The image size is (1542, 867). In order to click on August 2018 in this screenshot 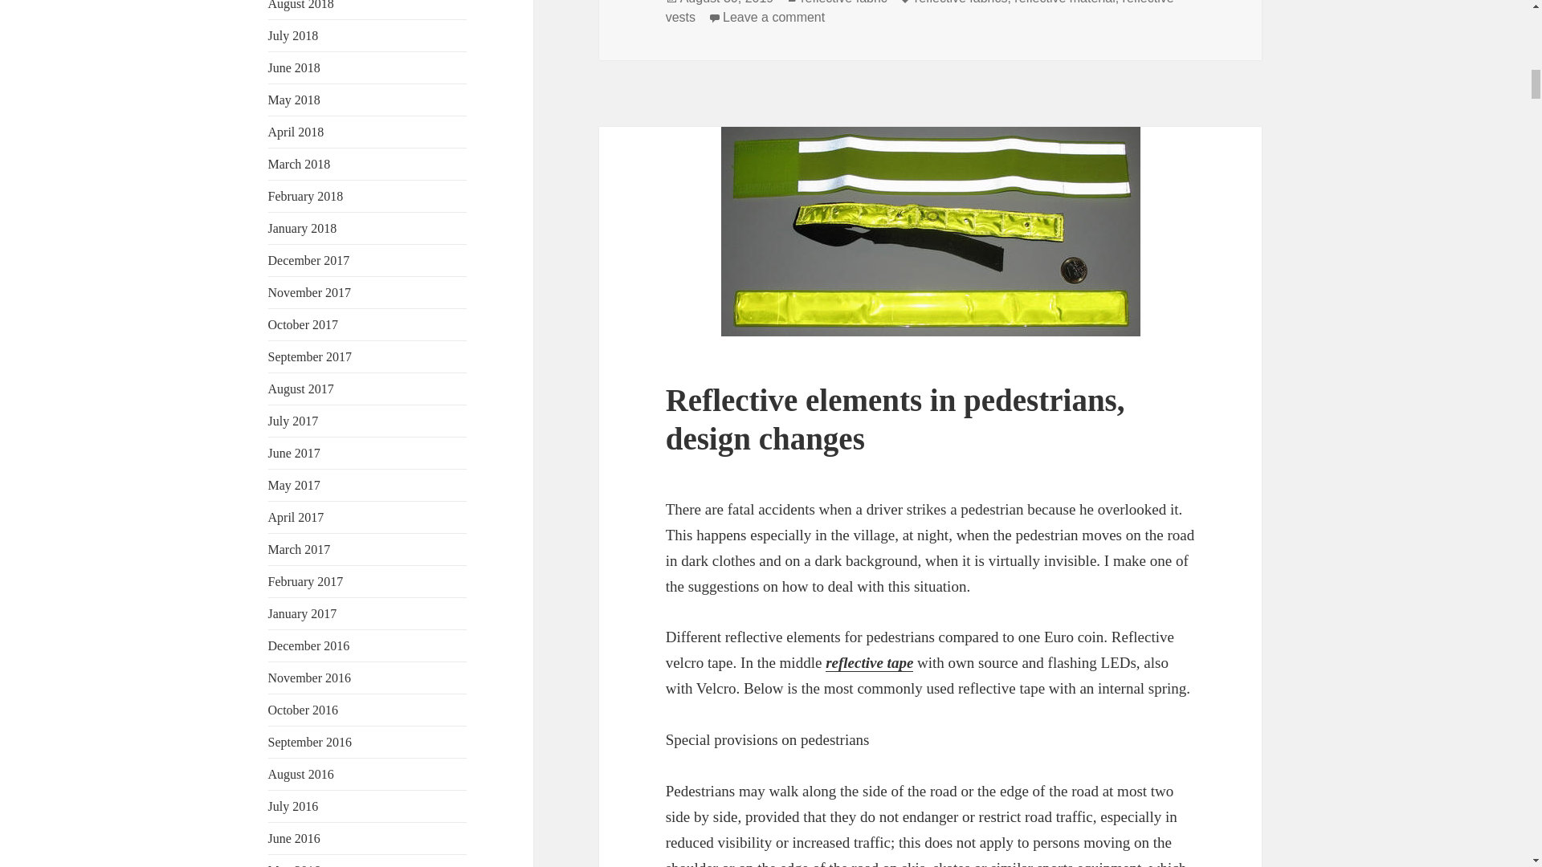, I will do `click(301, 5)`.